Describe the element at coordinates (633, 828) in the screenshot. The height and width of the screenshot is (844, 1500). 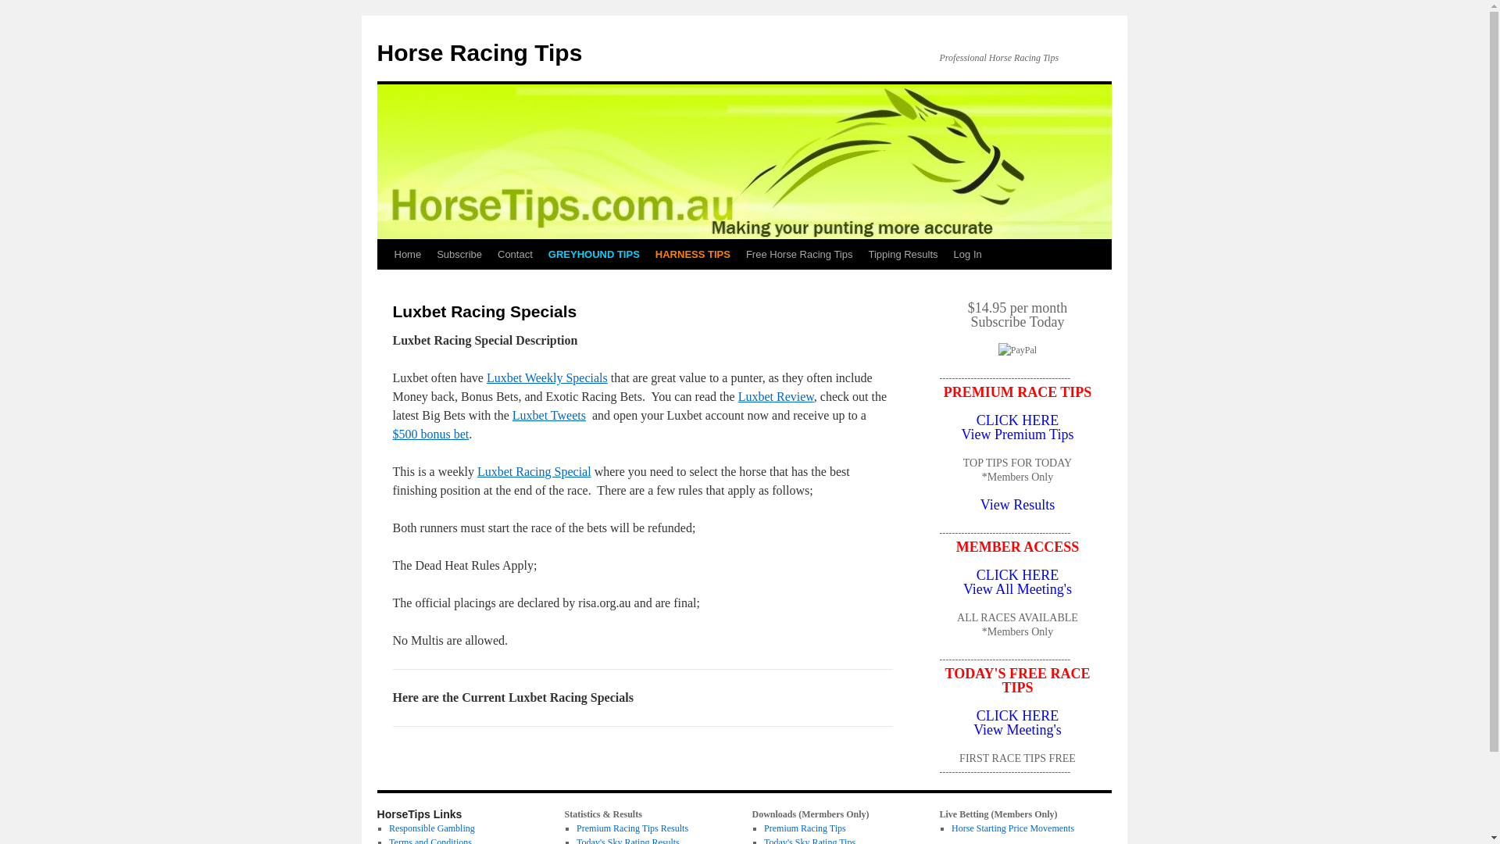
I see `Premium Racing Tips Results` at that location.